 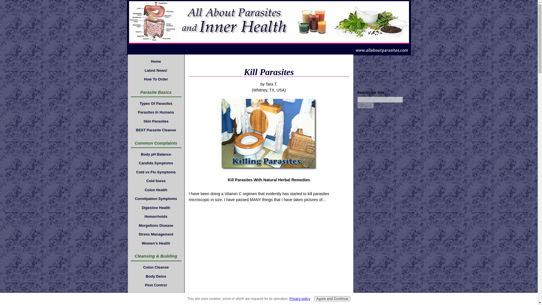 I want to click on Nutritional Supplements, so click(x=156, y=302).